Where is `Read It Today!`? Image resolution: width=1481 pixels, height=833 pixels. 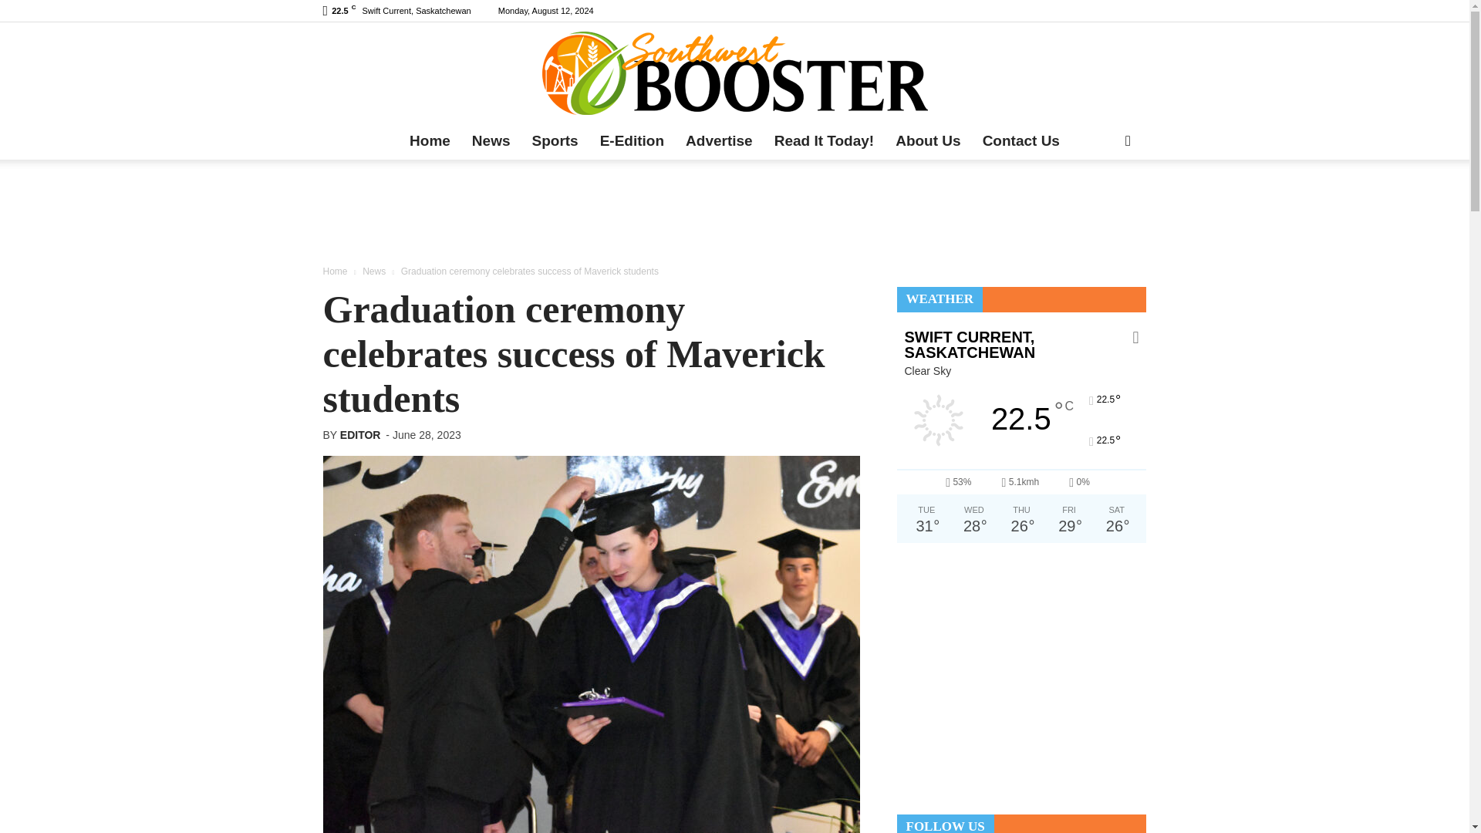 Read It Today! is located at coordinates (825, 140).